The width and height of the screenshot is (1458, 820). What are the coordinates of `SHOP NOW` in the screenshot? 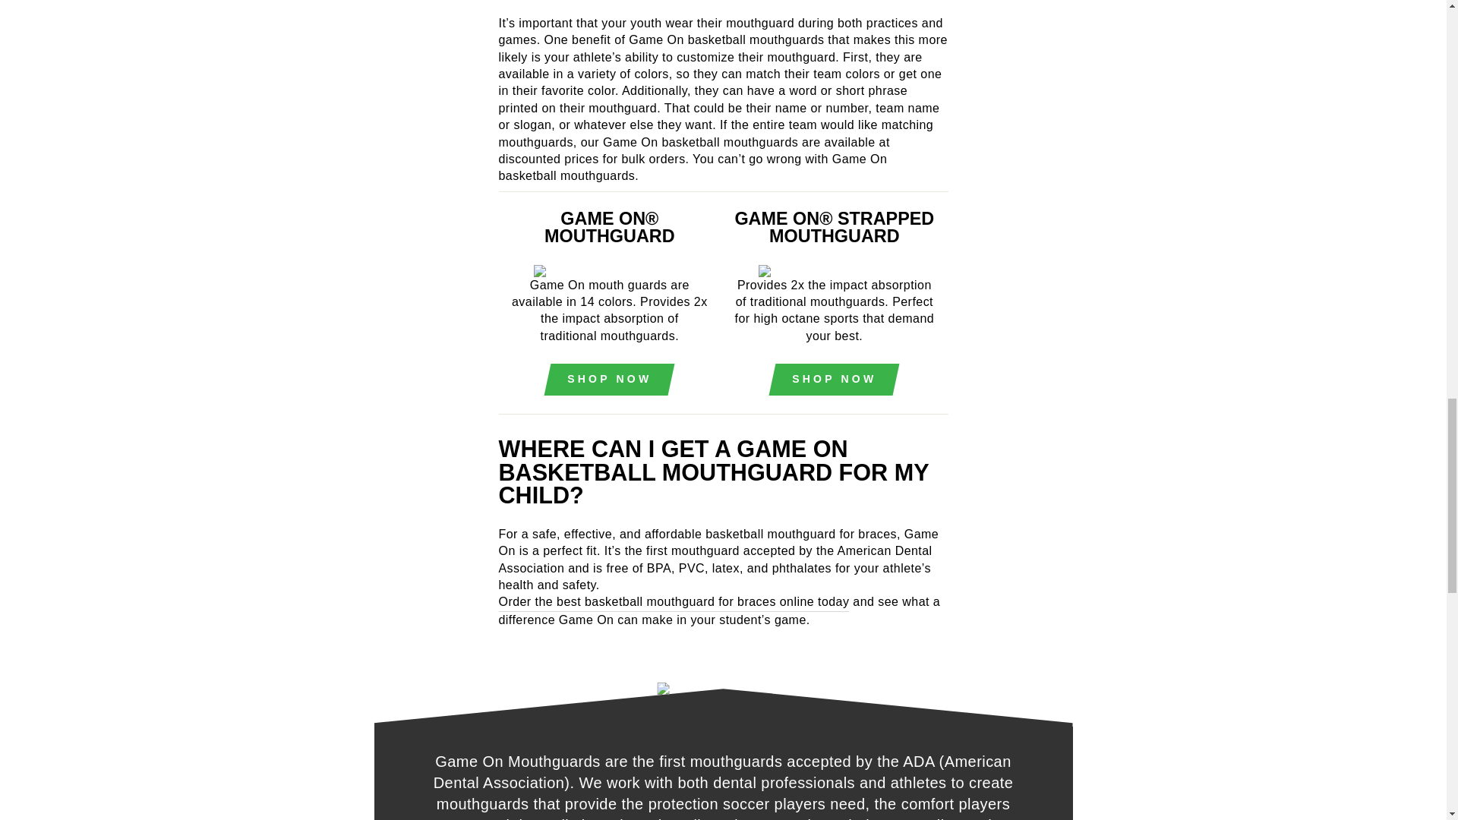 It's located at (609, 529).